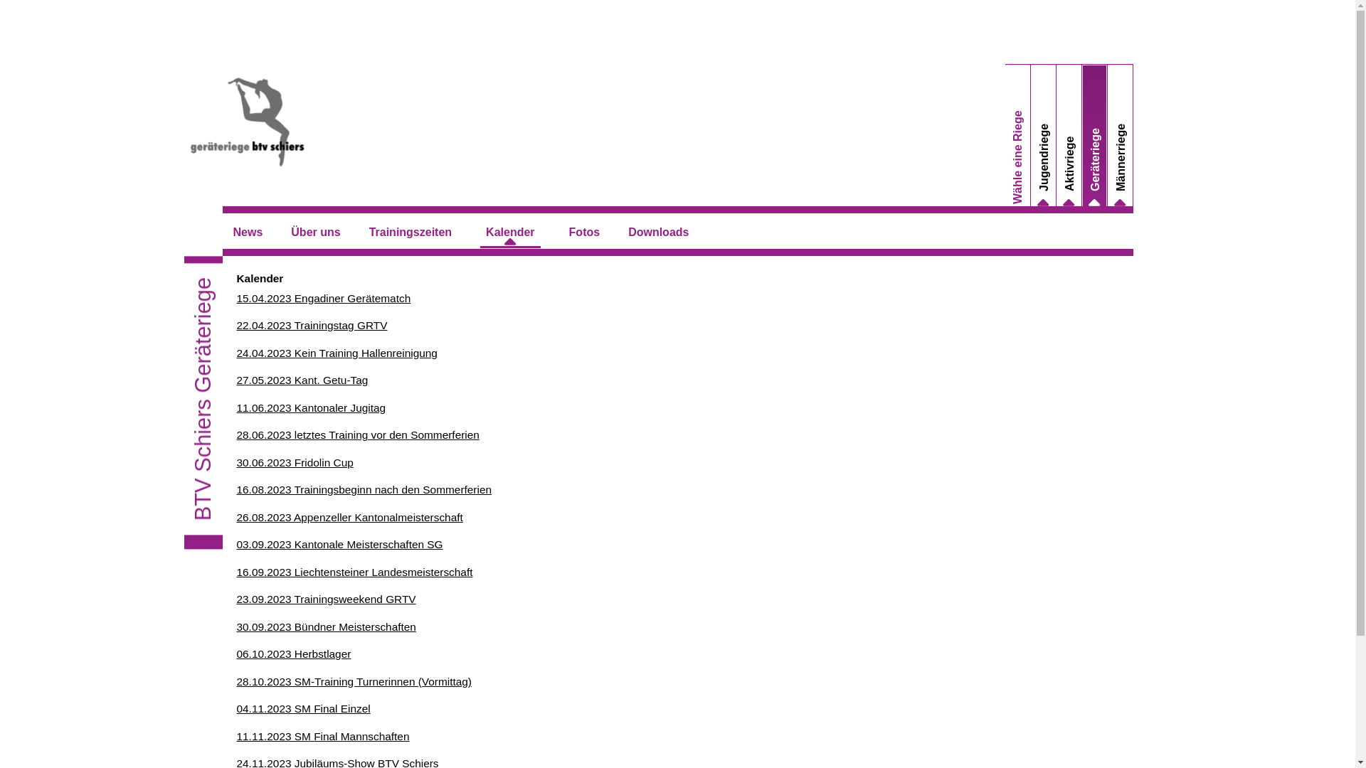  Describe the element at coordinates (1098, 142) in the screenshot. I see `Aktivriege` at that location.